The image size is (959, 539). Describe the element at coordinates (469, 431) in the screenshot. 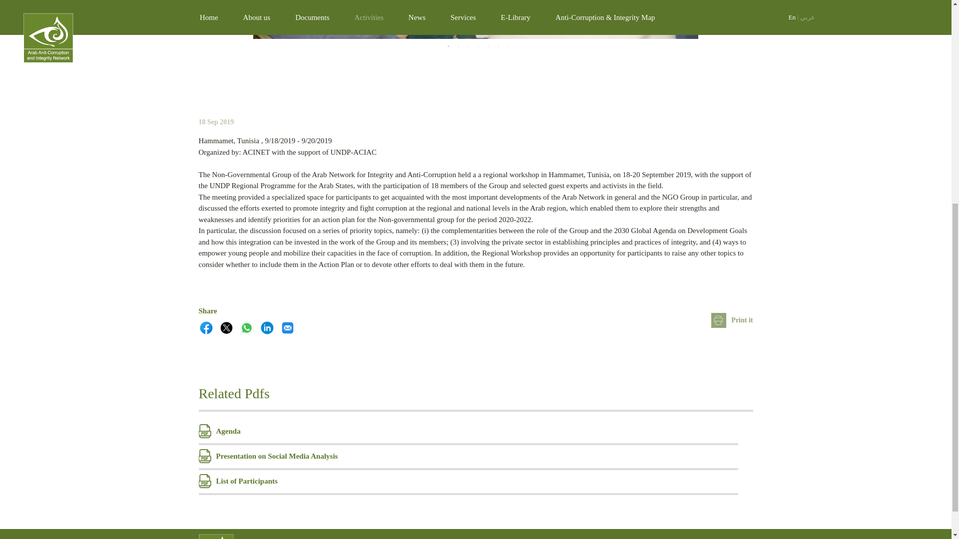

I see `Agenda` at that location.